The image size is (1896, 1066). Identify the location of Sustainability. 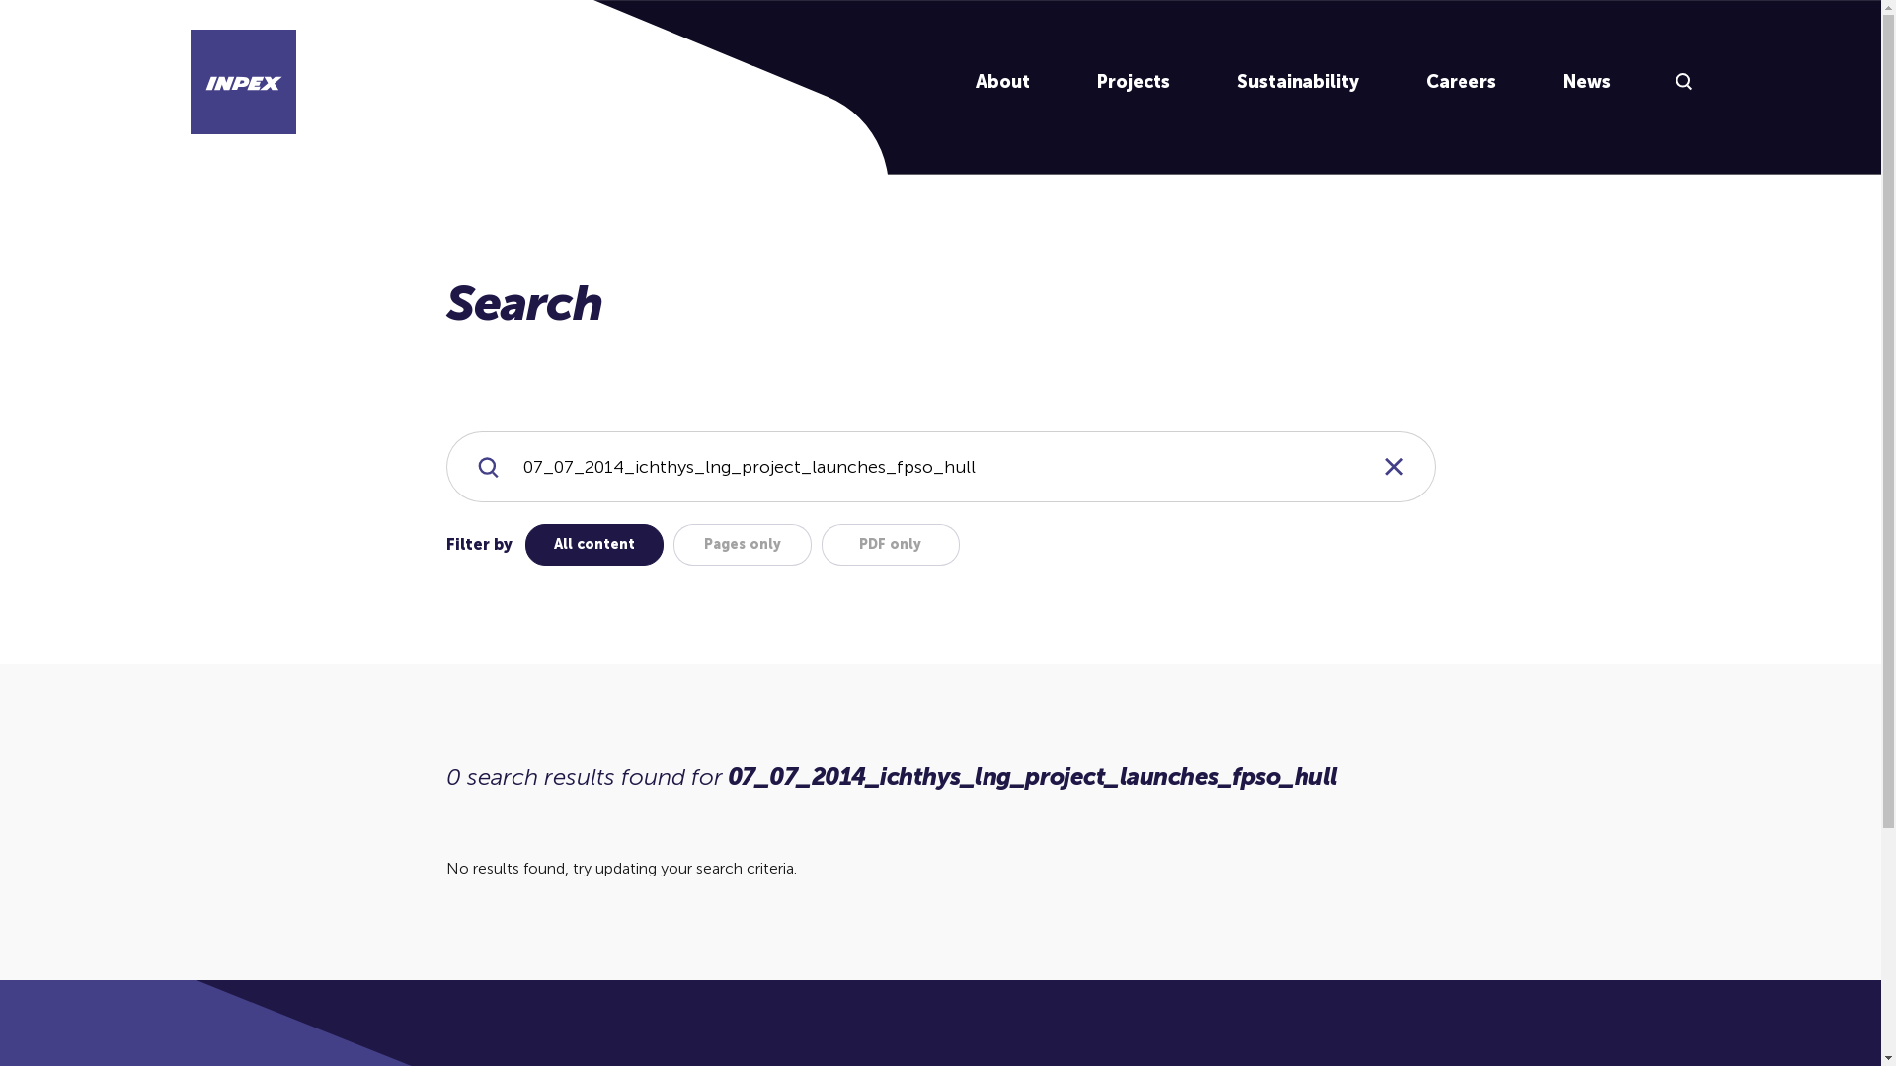
(1298, 83).